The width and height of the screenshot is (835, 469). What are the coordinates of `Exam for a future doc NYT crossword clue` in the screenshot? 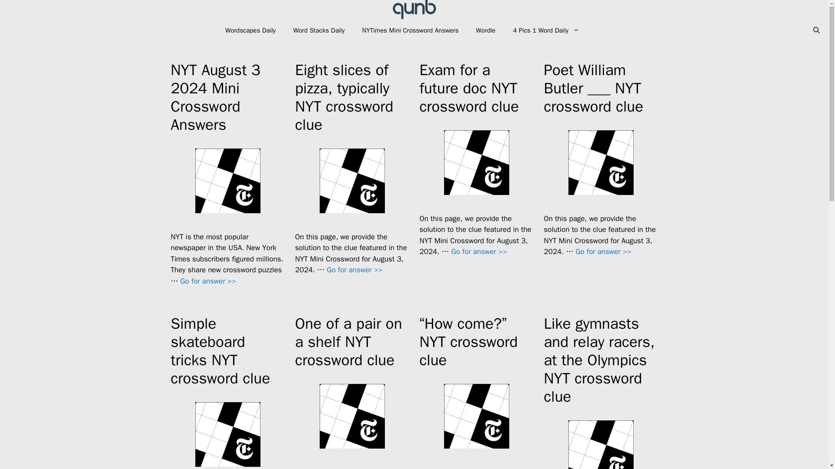 It's located at (479, 251).